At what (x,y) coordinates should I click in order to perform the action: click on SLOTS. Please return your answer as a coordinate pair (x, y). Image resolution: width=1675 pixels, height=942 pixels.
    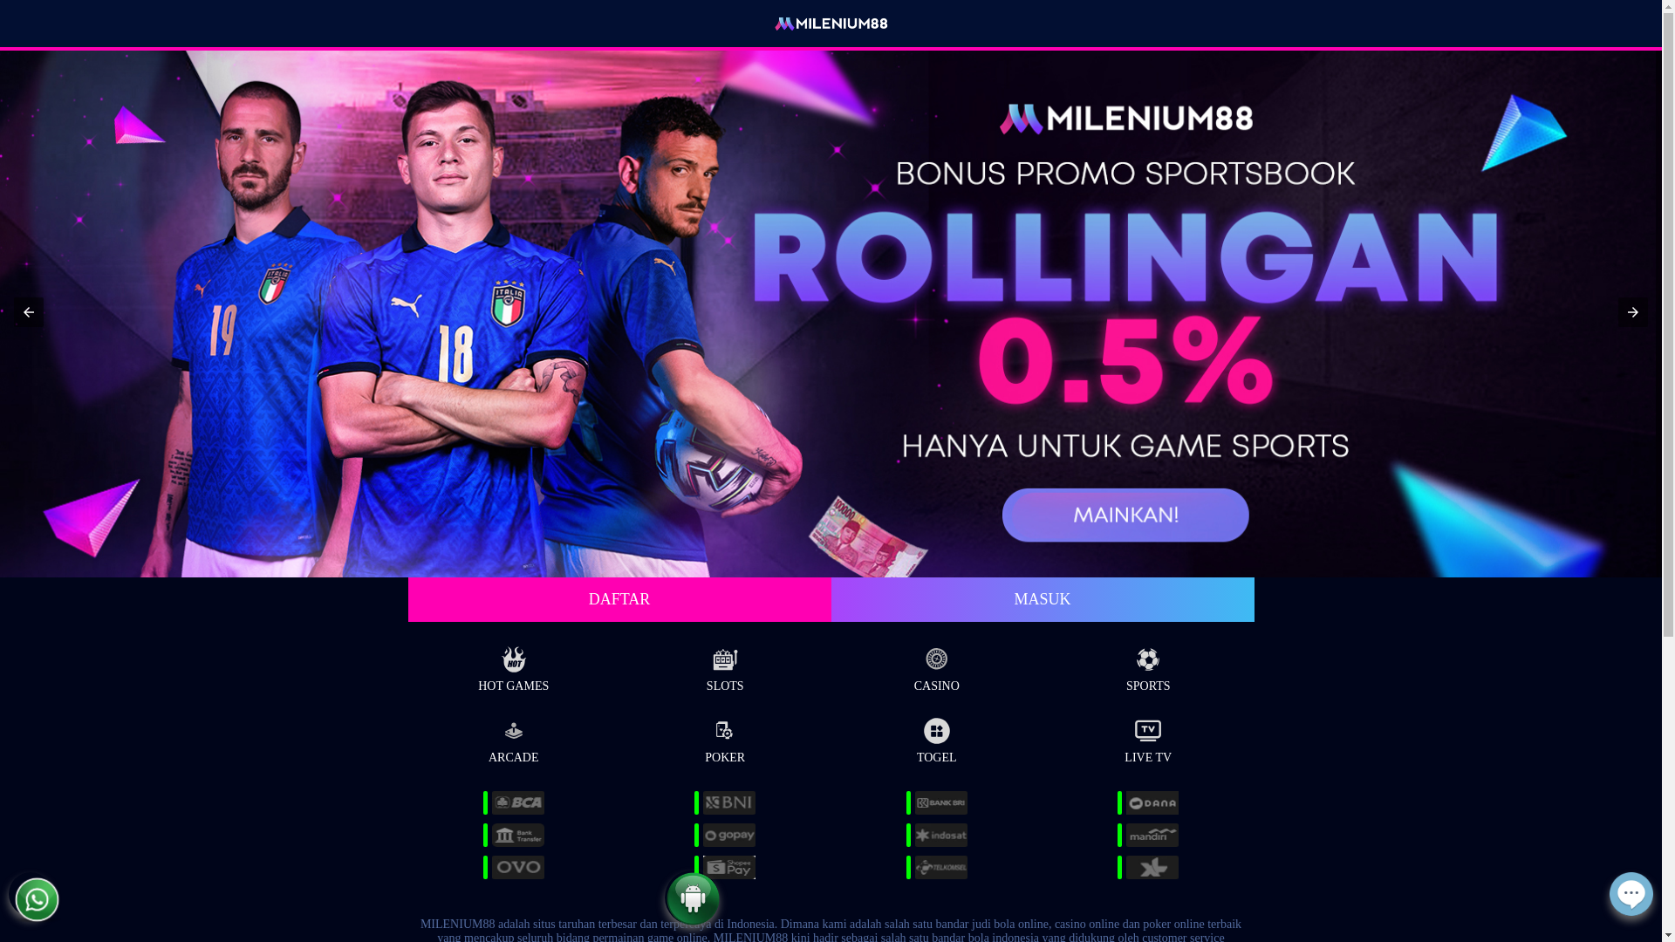
    Looking at the image, I should click on (726, 666).